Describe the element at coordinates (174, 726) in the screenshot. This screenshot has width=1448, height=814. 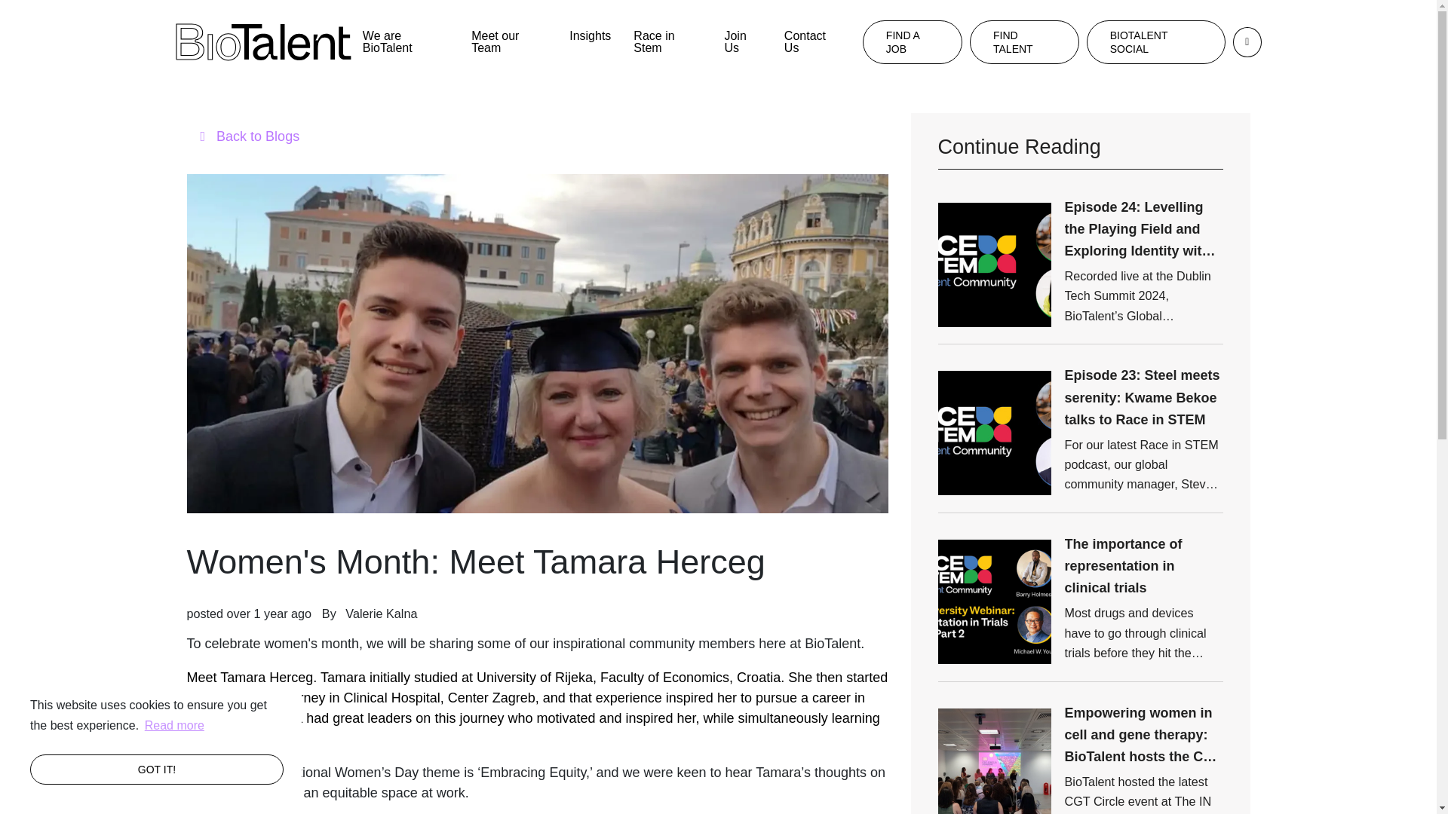
I see `Read more` at that location.